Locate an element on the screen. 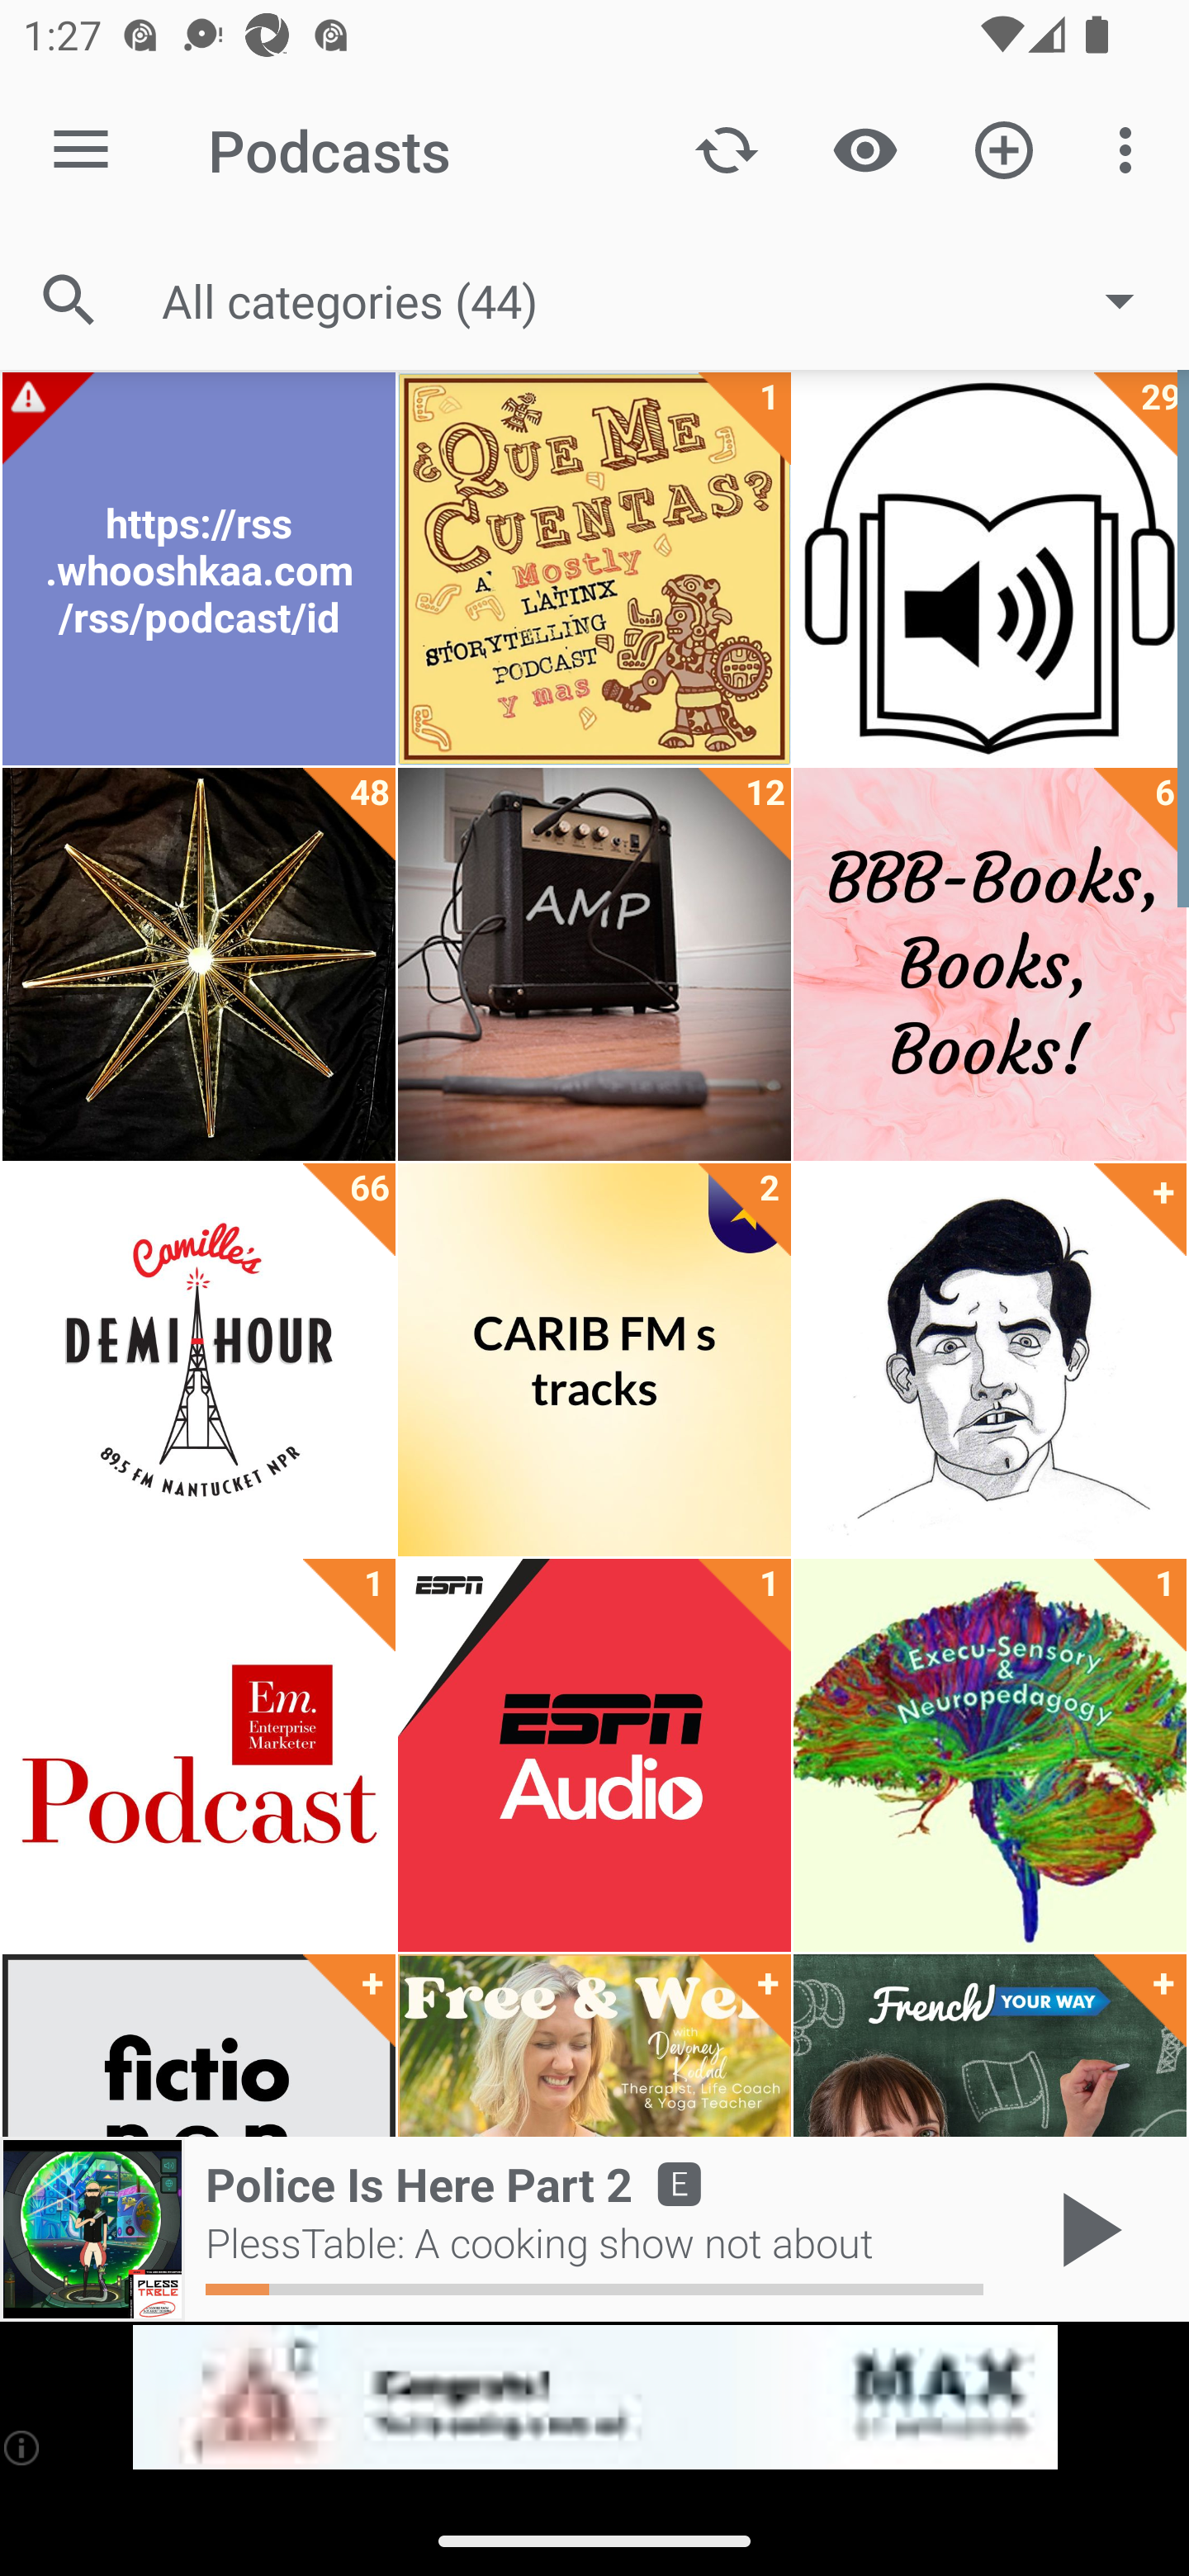  ¿Qué Me Cuentas?: Latinx Storytelling 1 is located at coordinates (594, 569).